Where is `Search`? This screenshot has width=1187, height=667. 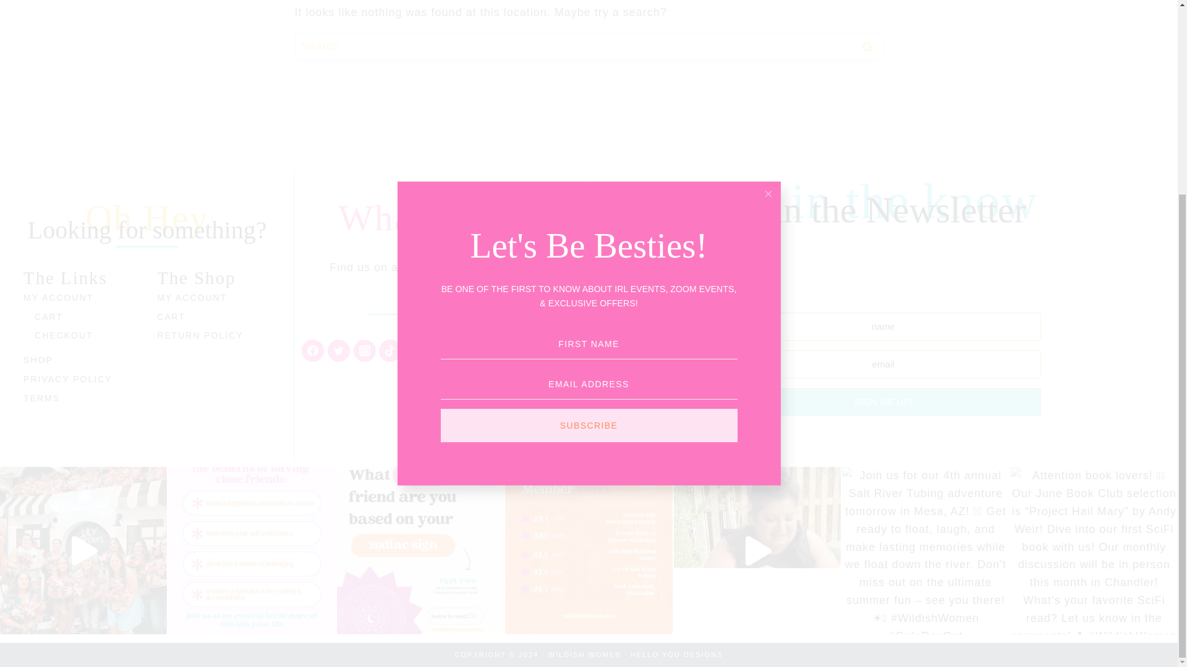
Search is located at coordinates (867, 46).